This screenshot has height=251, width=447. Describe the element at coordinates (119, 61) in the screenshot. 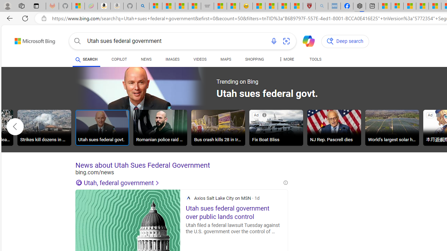

I see `COPILOT` at that location.